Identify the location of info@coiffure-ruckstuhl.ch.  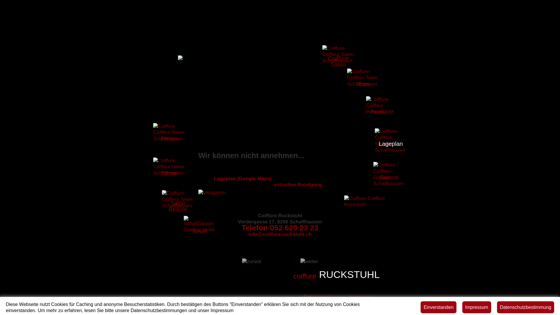
(280, 235).